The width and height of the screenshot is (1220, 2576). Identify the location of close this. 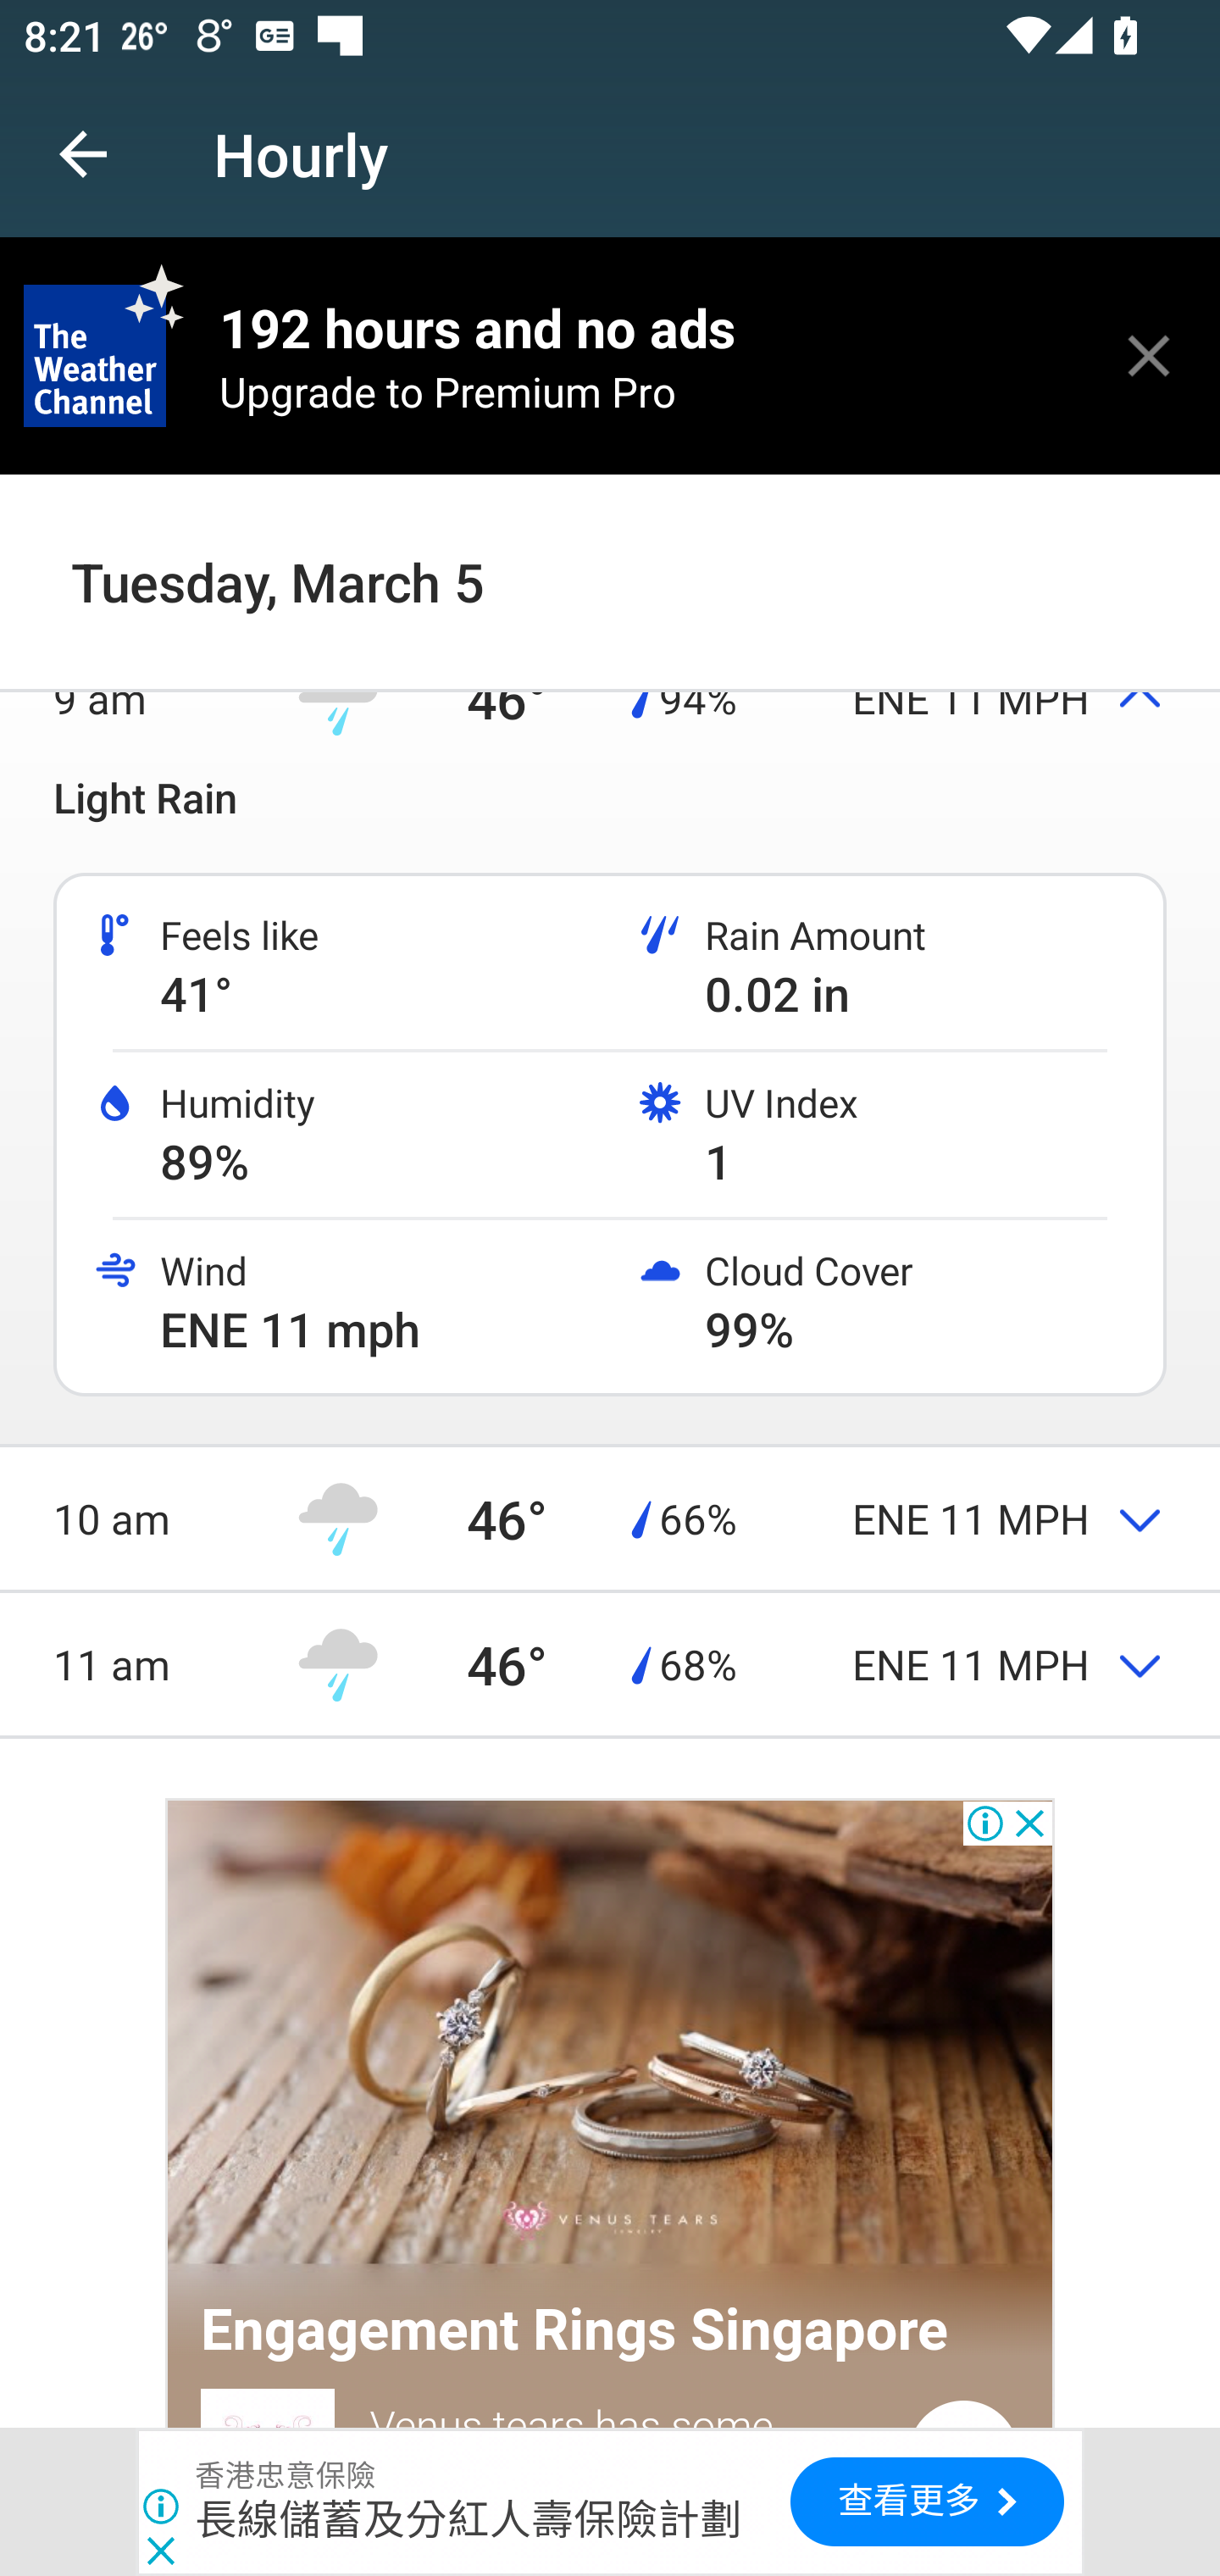
(1149, 355).